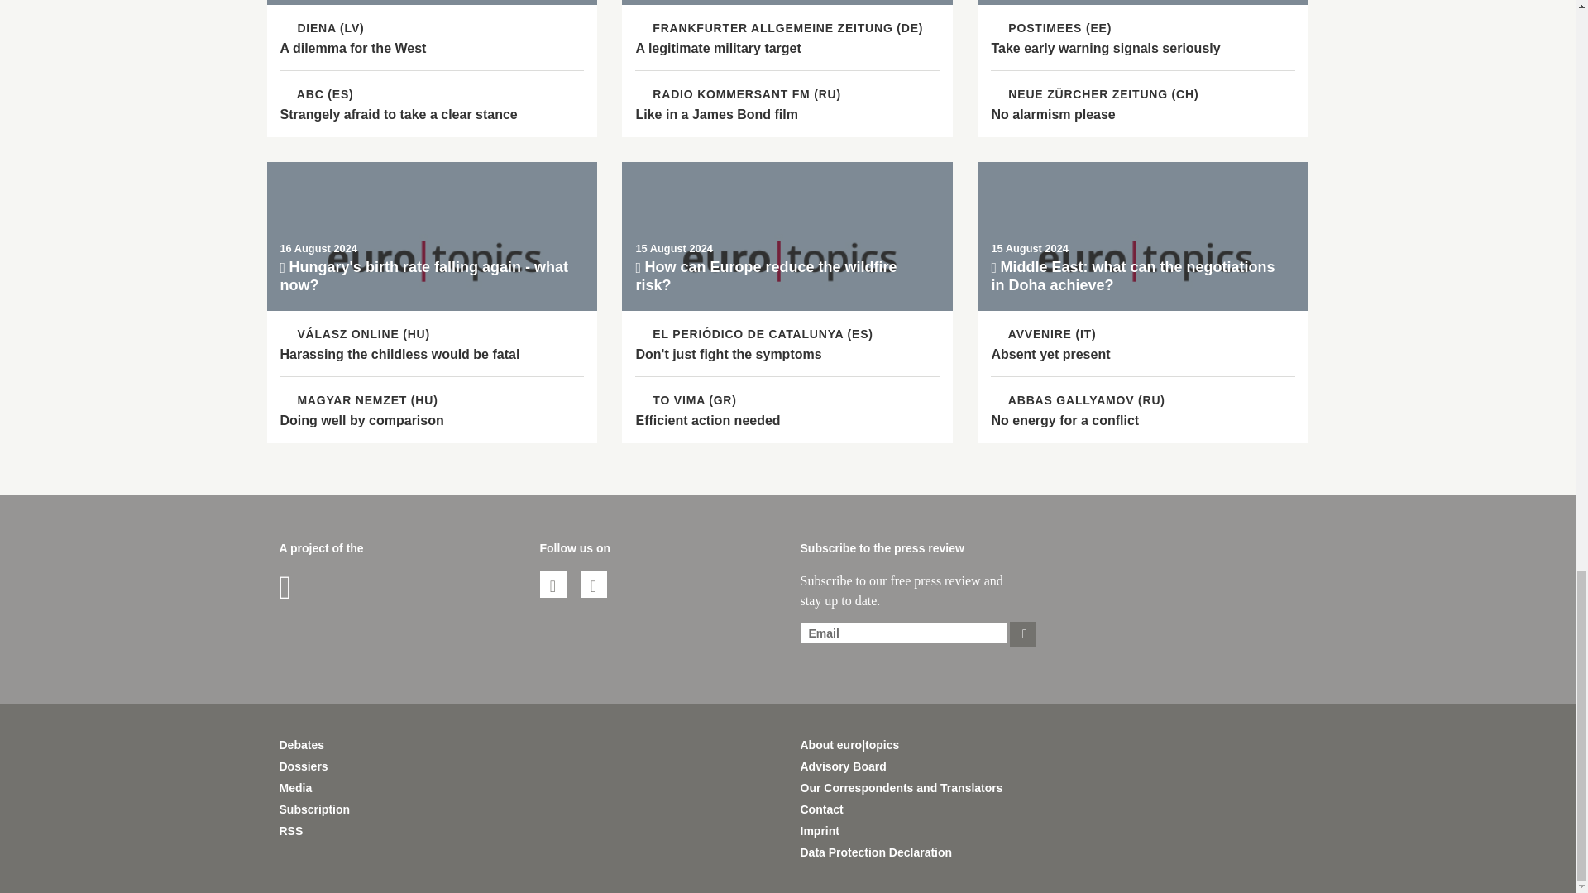 The height and width of the screenshot is (893, 1588). Describe the element at coordinates (779, 28) in the screenshot. I see `Frankfurter Allgemeine Zeitung` at that location.